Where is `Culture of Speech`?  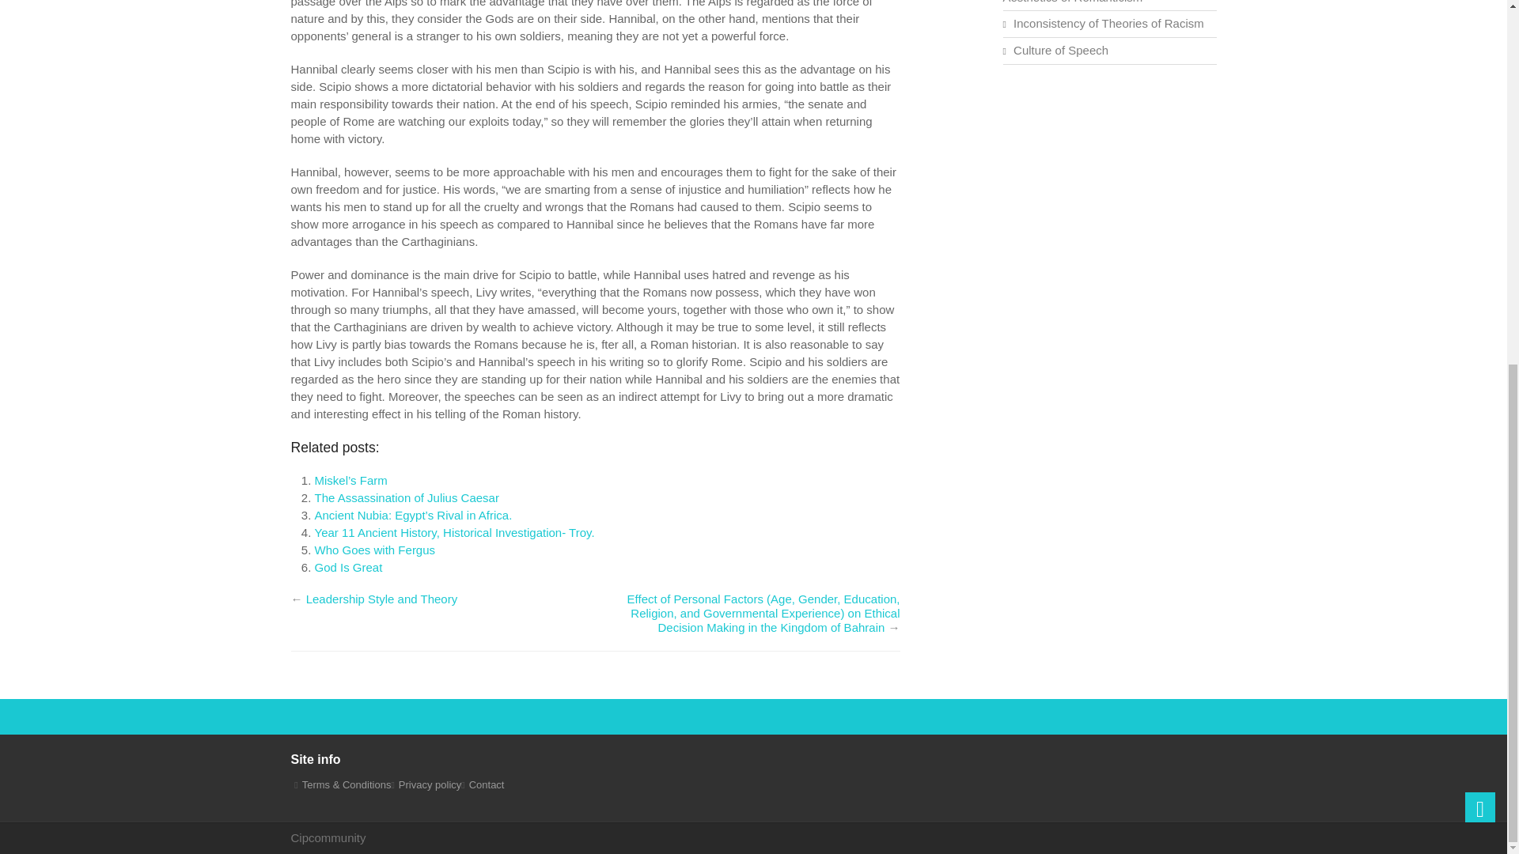
Culture of Speech is located at coordinates (1060, 51).